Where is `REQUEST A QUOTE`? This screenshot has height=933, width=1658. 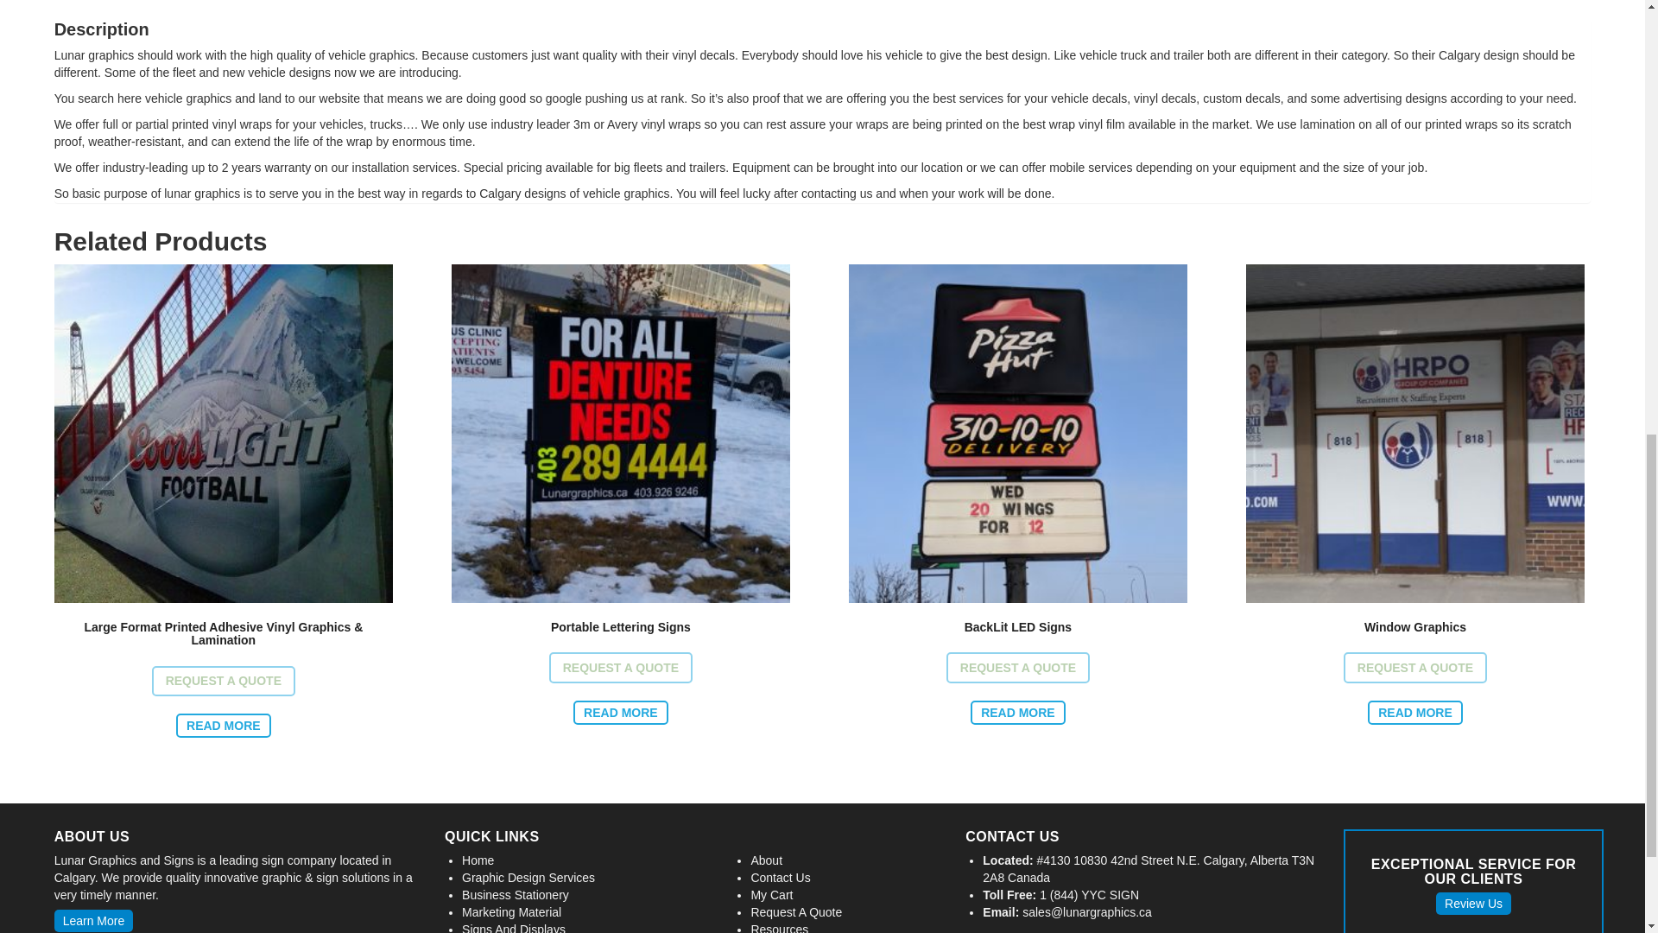
REQUEST A QUOTE is located at coordinates (223, 681).